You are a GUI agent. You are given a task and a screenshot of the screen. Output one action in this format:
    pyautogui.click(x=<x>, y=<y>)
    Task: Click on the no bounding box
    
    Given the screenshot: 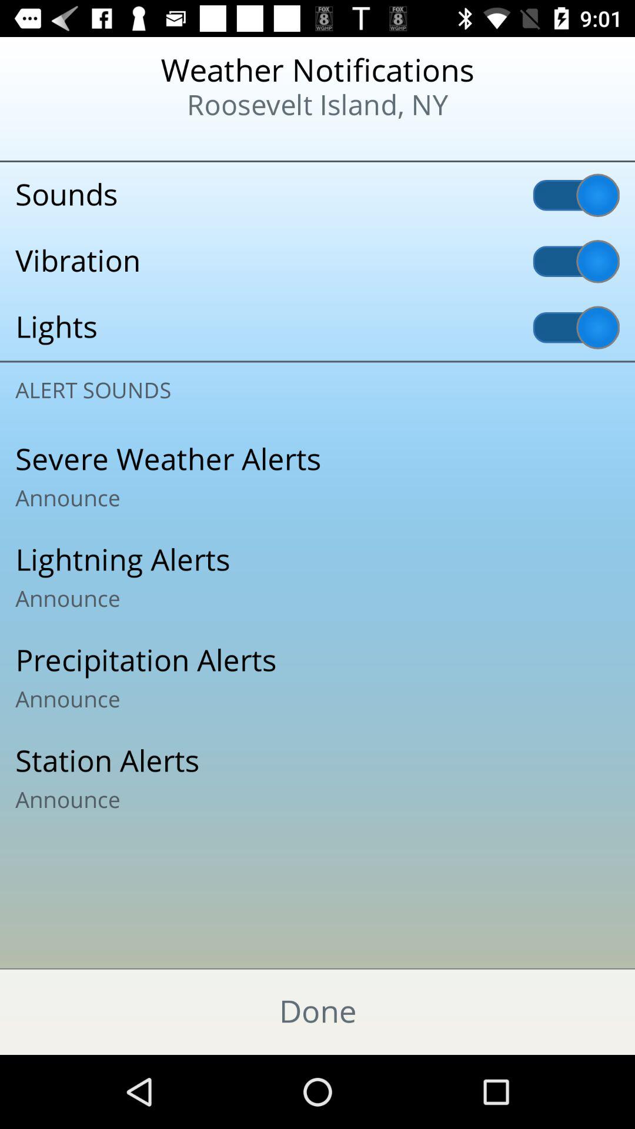 What is the action you would take?
    pyautogui.click(x=317, y=677)
    